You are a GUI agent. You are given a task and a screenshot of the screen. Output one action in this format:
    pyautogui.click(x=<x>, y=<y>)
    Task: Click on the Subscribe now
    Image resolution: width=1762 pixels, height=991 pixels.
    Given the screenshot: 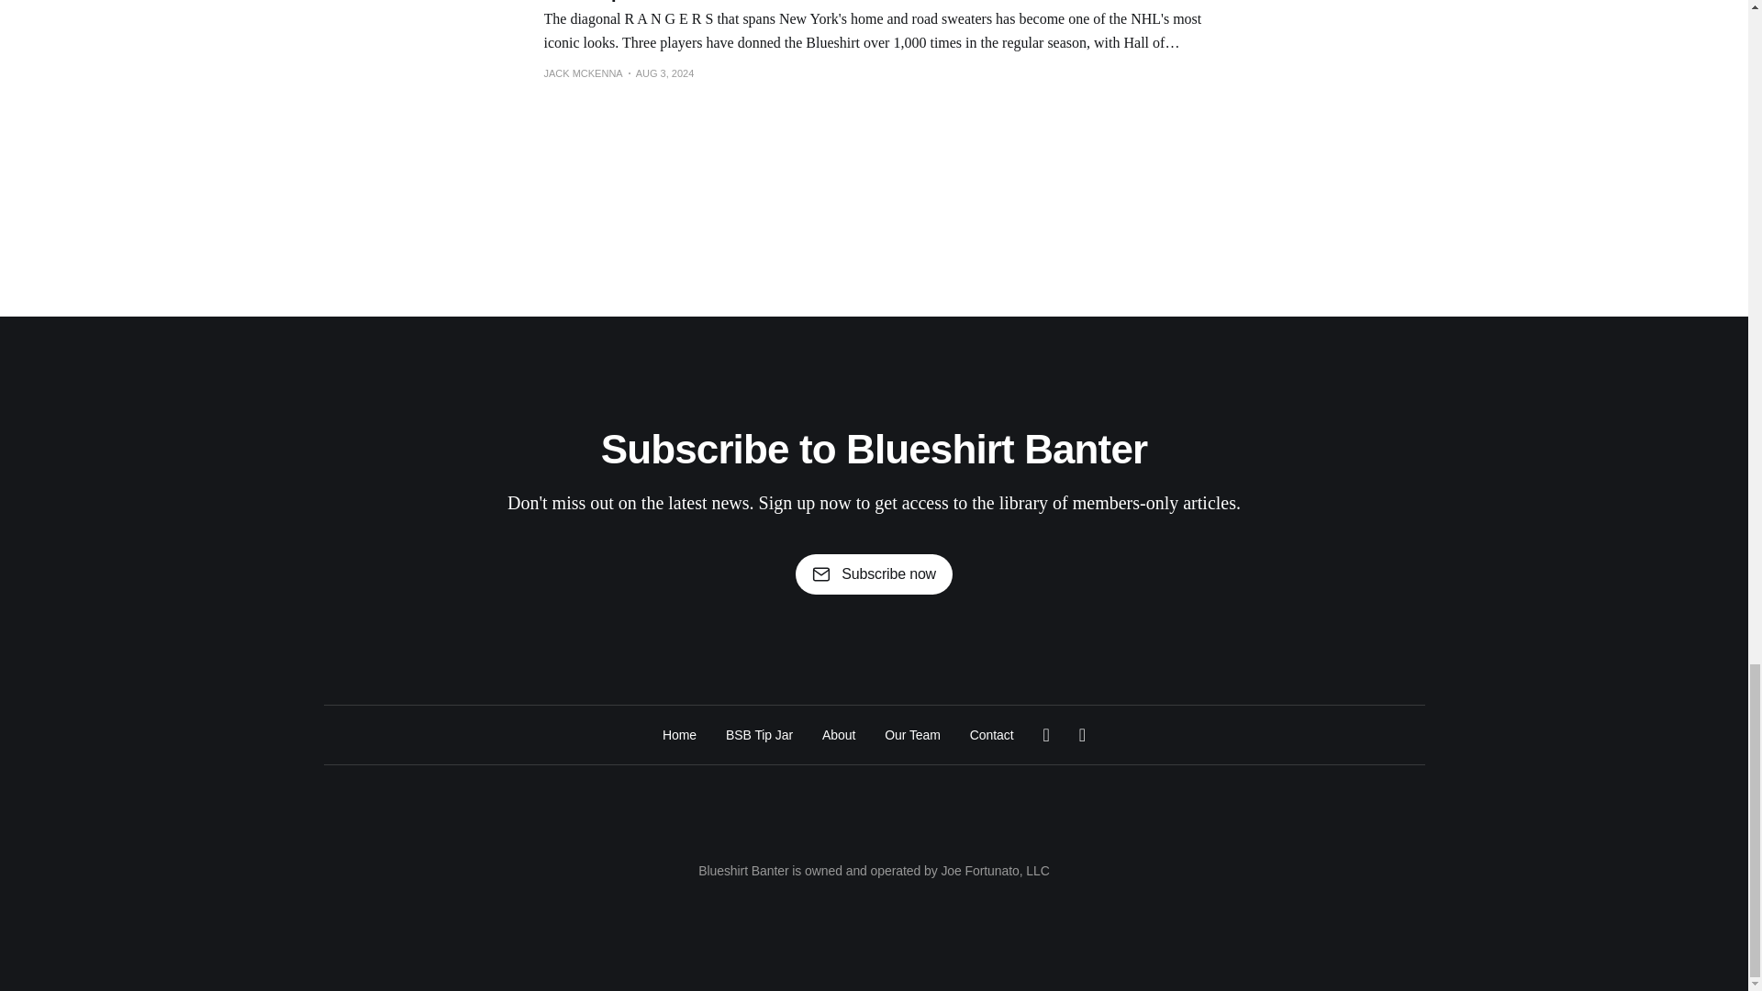 What is the action you would take?
    pyautogui.click(x=874, y=574)
    